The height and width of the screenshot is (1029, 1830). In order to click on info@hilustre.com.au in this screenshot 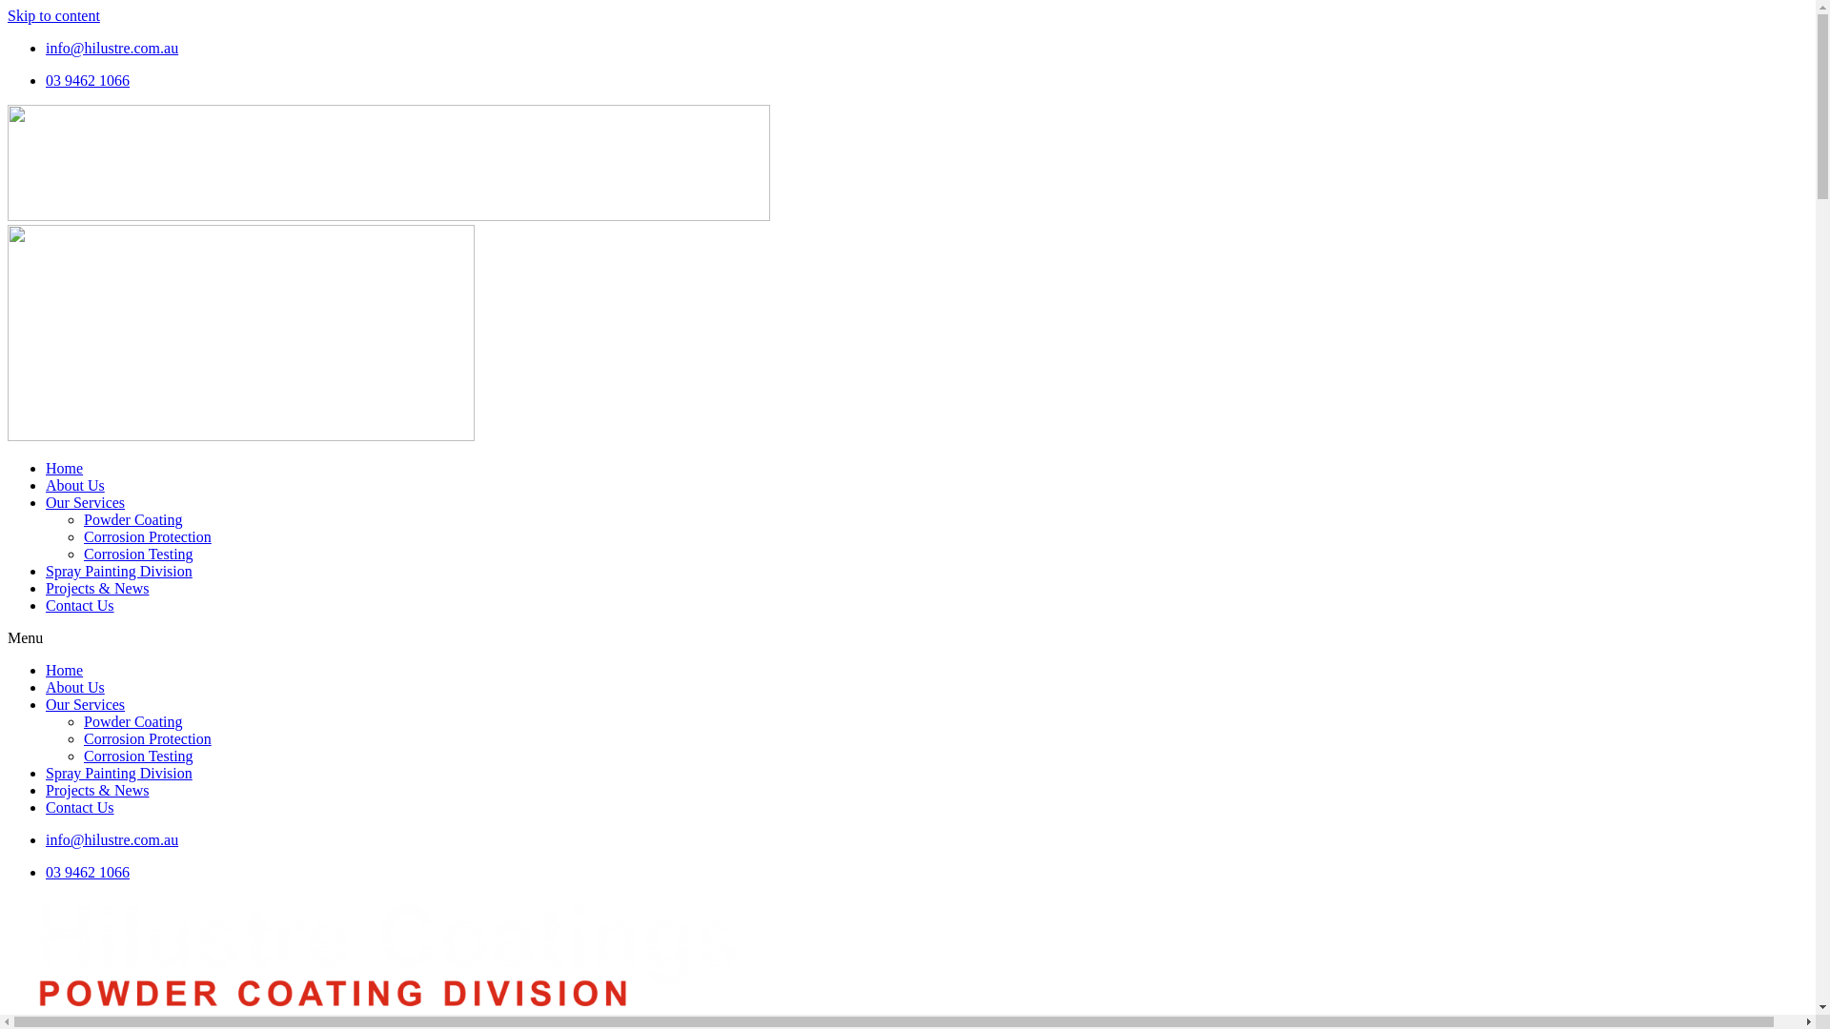, I will do `click(112, 840)`.